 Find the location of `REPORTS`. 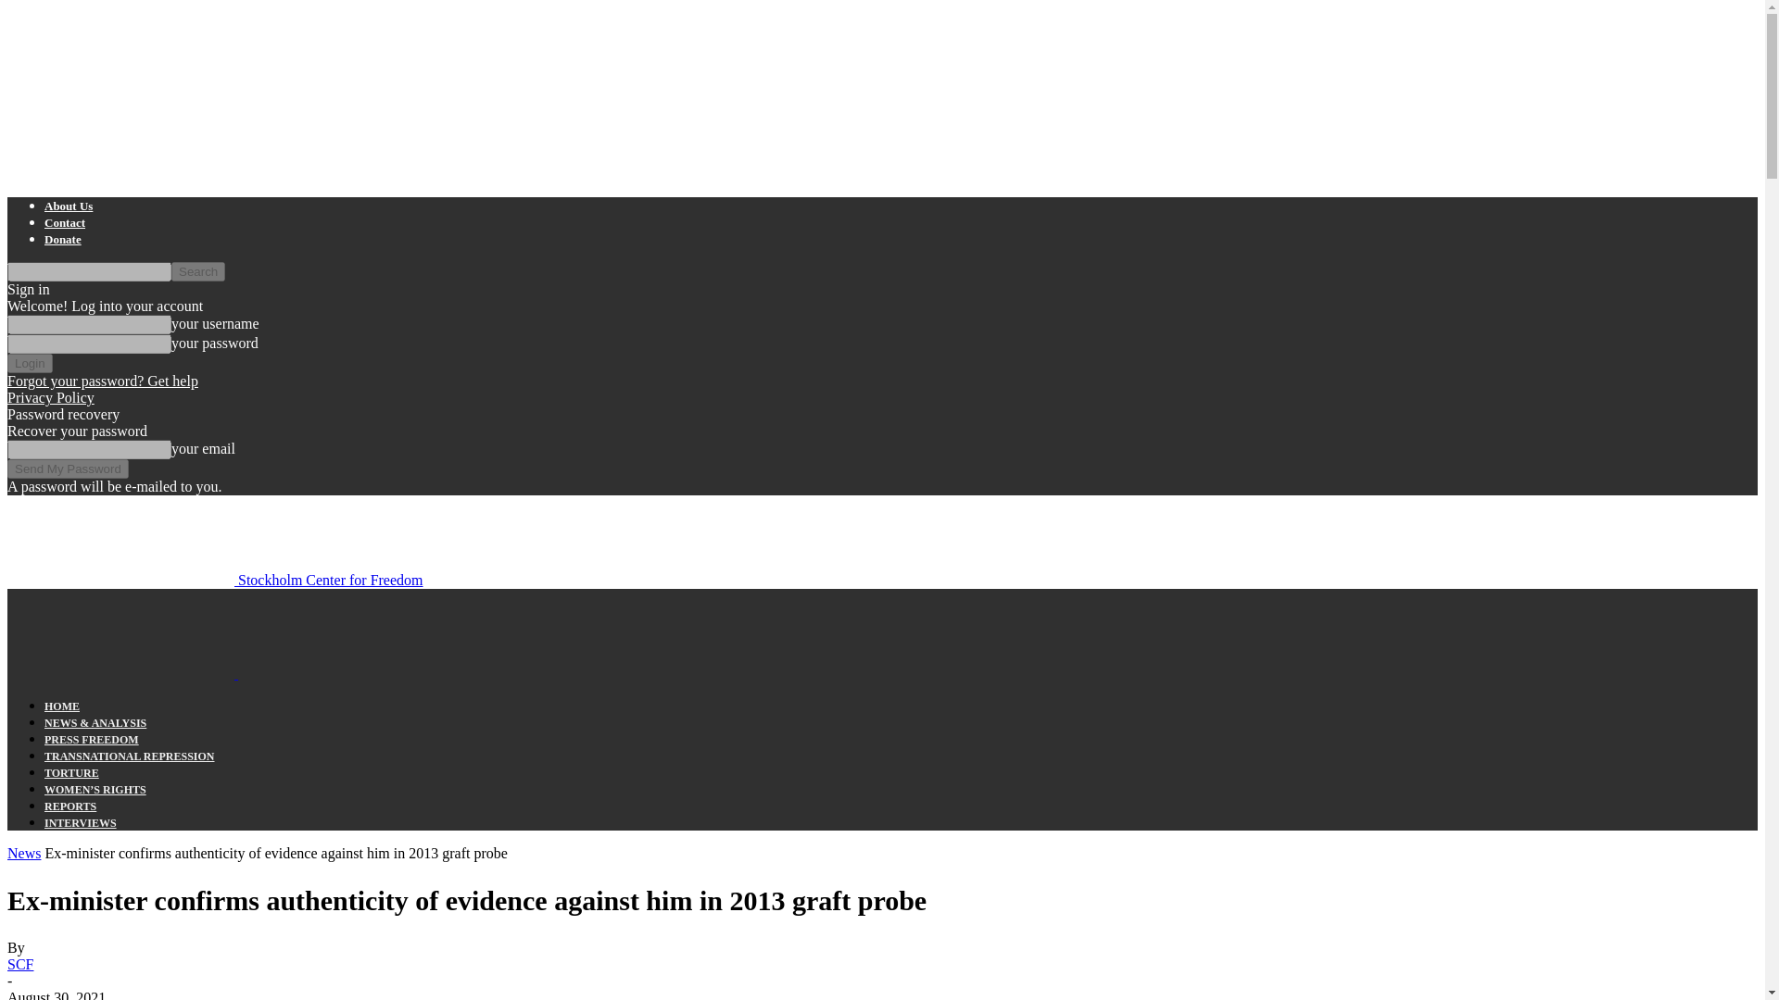

REPORTS is located at coordinates (70, 806).